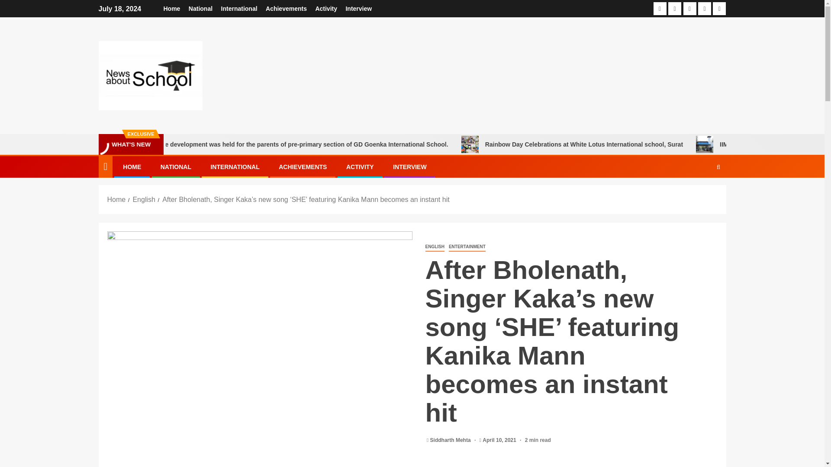 The image size is (831, 467). I want to click on INTERNATIONAL, so click(235, 167).